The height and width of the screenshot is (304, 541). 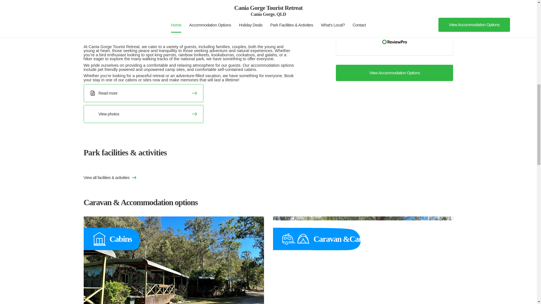 I want to click on View photos, so click(x=143, y=114).